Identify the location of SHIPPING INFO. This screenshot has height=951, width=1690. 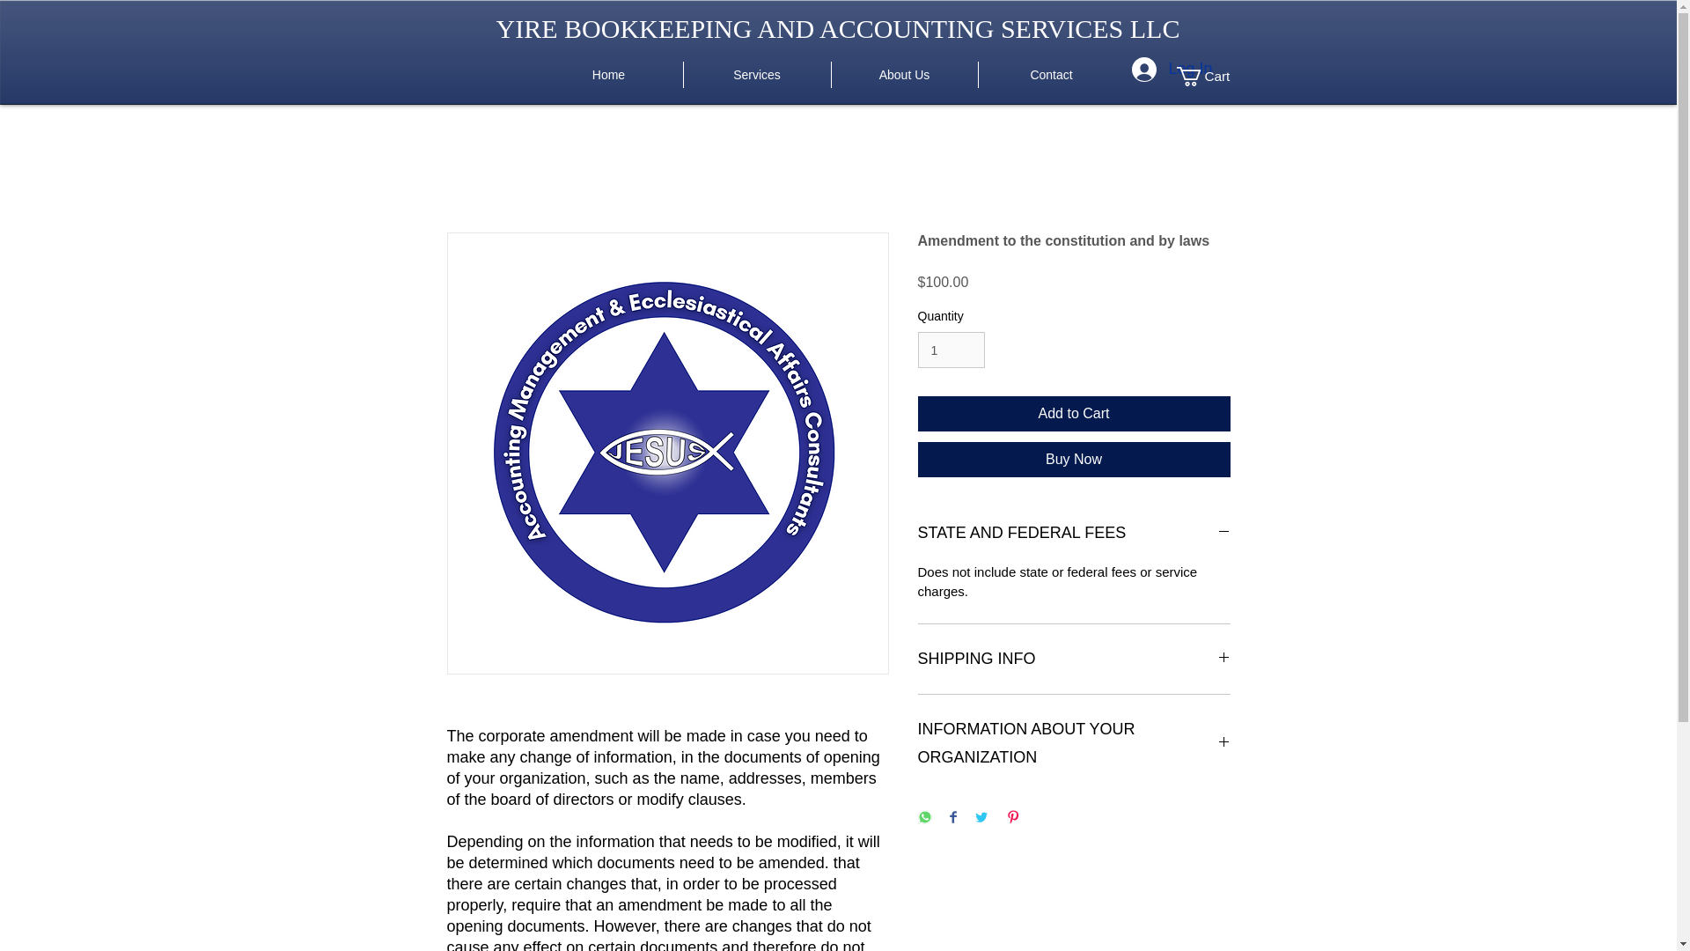
(1074, 659).